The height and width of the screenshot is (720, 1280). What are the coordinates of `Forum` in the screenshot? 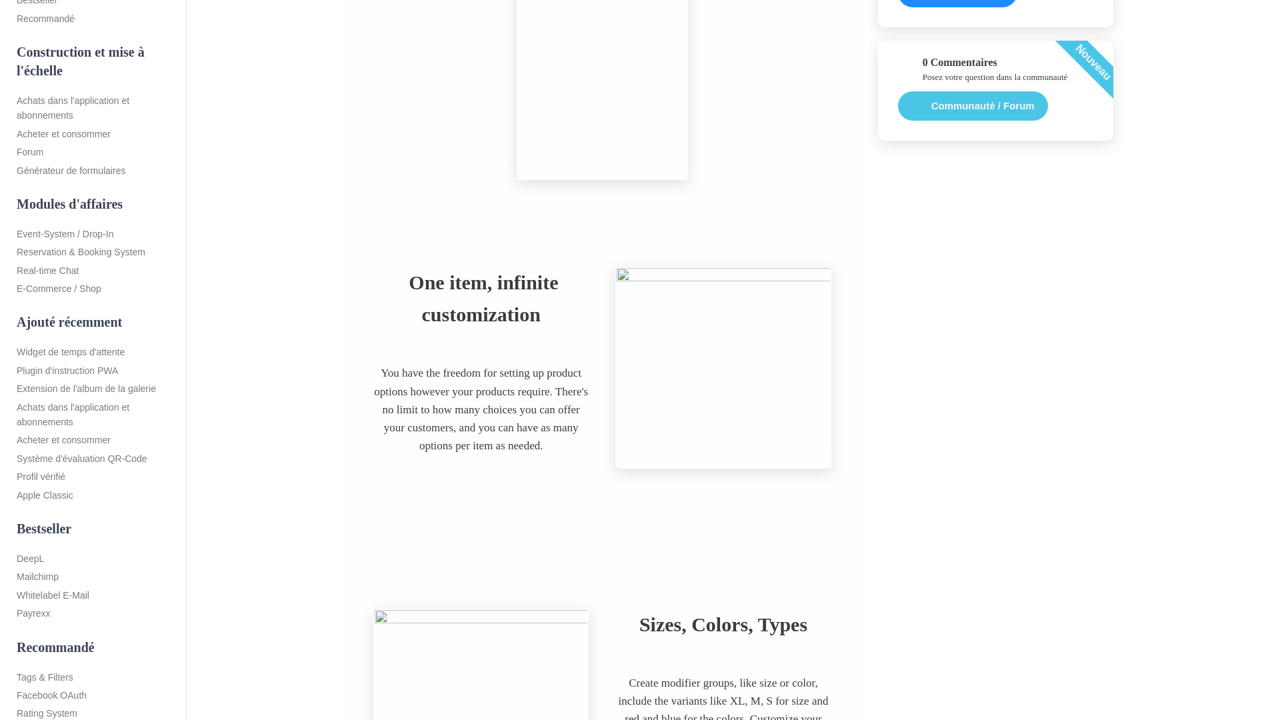 It's located at (93, 149).